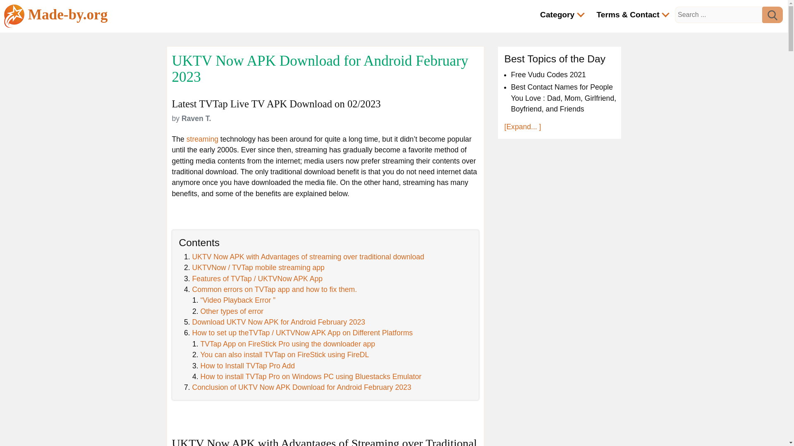  What do you see at coordinates (285, 354) in the screenshot?
I see `You can also install TVTap on FireStick using FireDL` at bounding box center [285, 354].